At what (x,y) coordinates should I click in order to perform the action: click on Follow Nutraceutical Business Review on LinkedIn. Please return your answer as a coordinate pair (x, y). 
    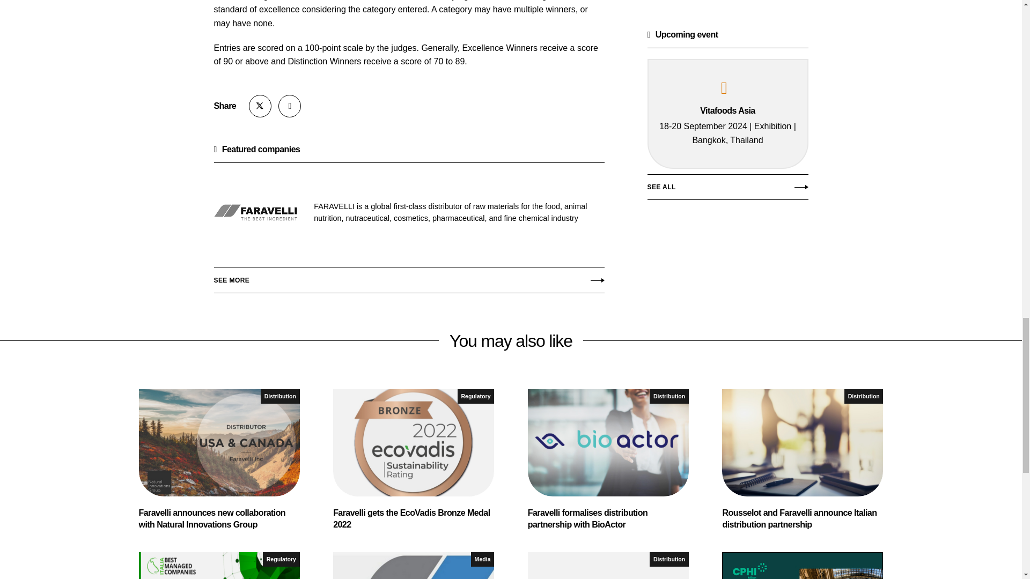
    Looking at the image, I should click on (289, 106).